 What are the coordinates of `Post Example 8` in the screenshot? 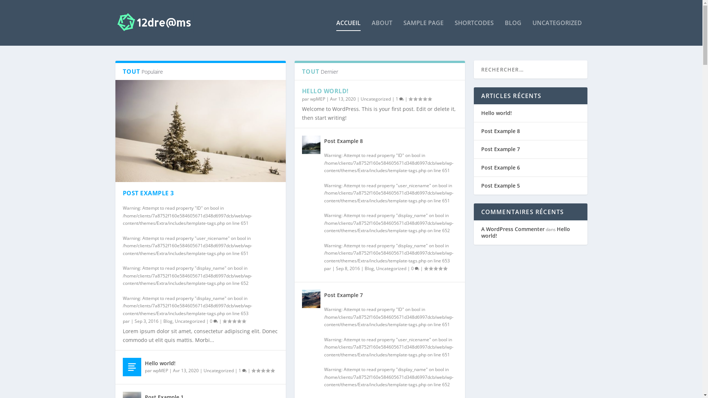 It's located at (343, 141).